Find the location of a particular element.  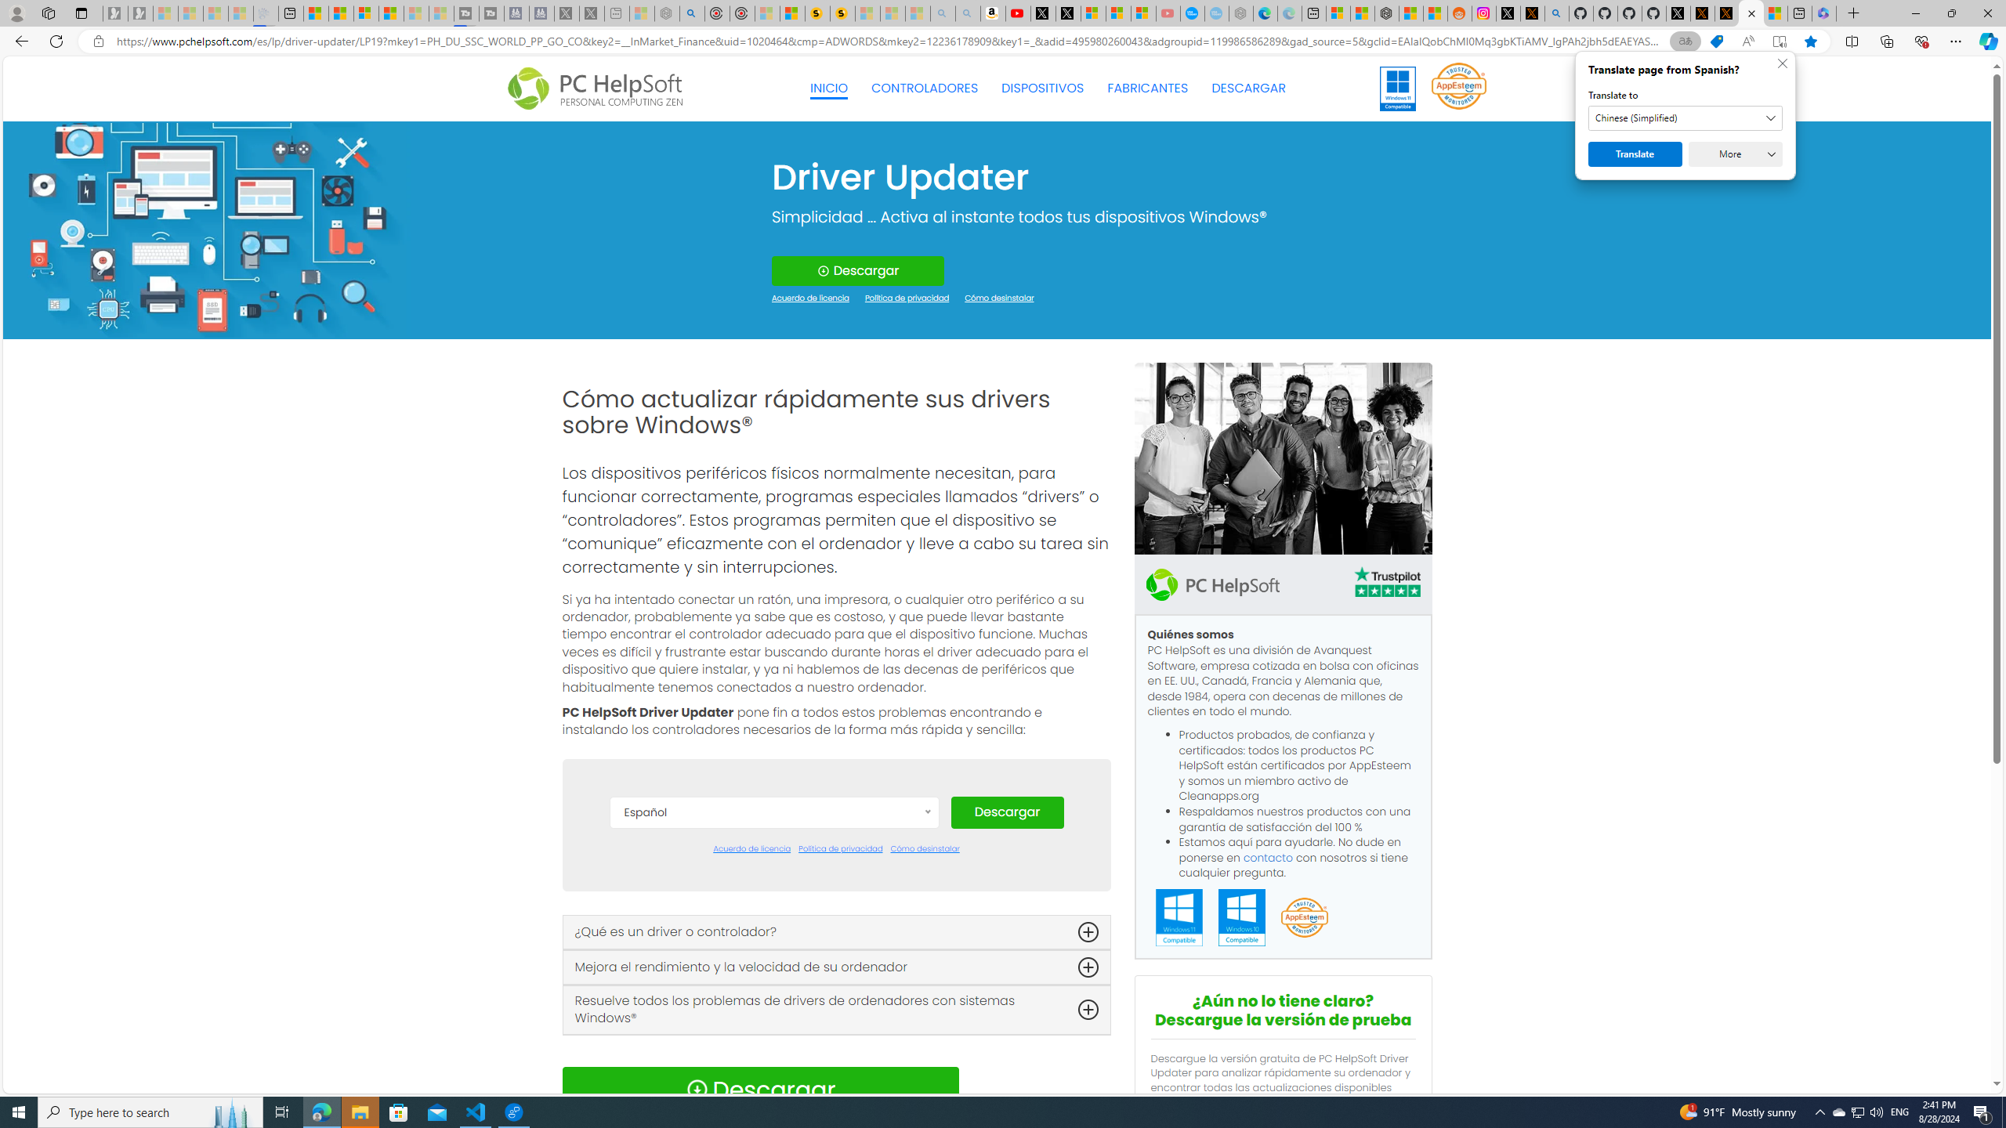

INICIO is located at coordinates (829, 88).